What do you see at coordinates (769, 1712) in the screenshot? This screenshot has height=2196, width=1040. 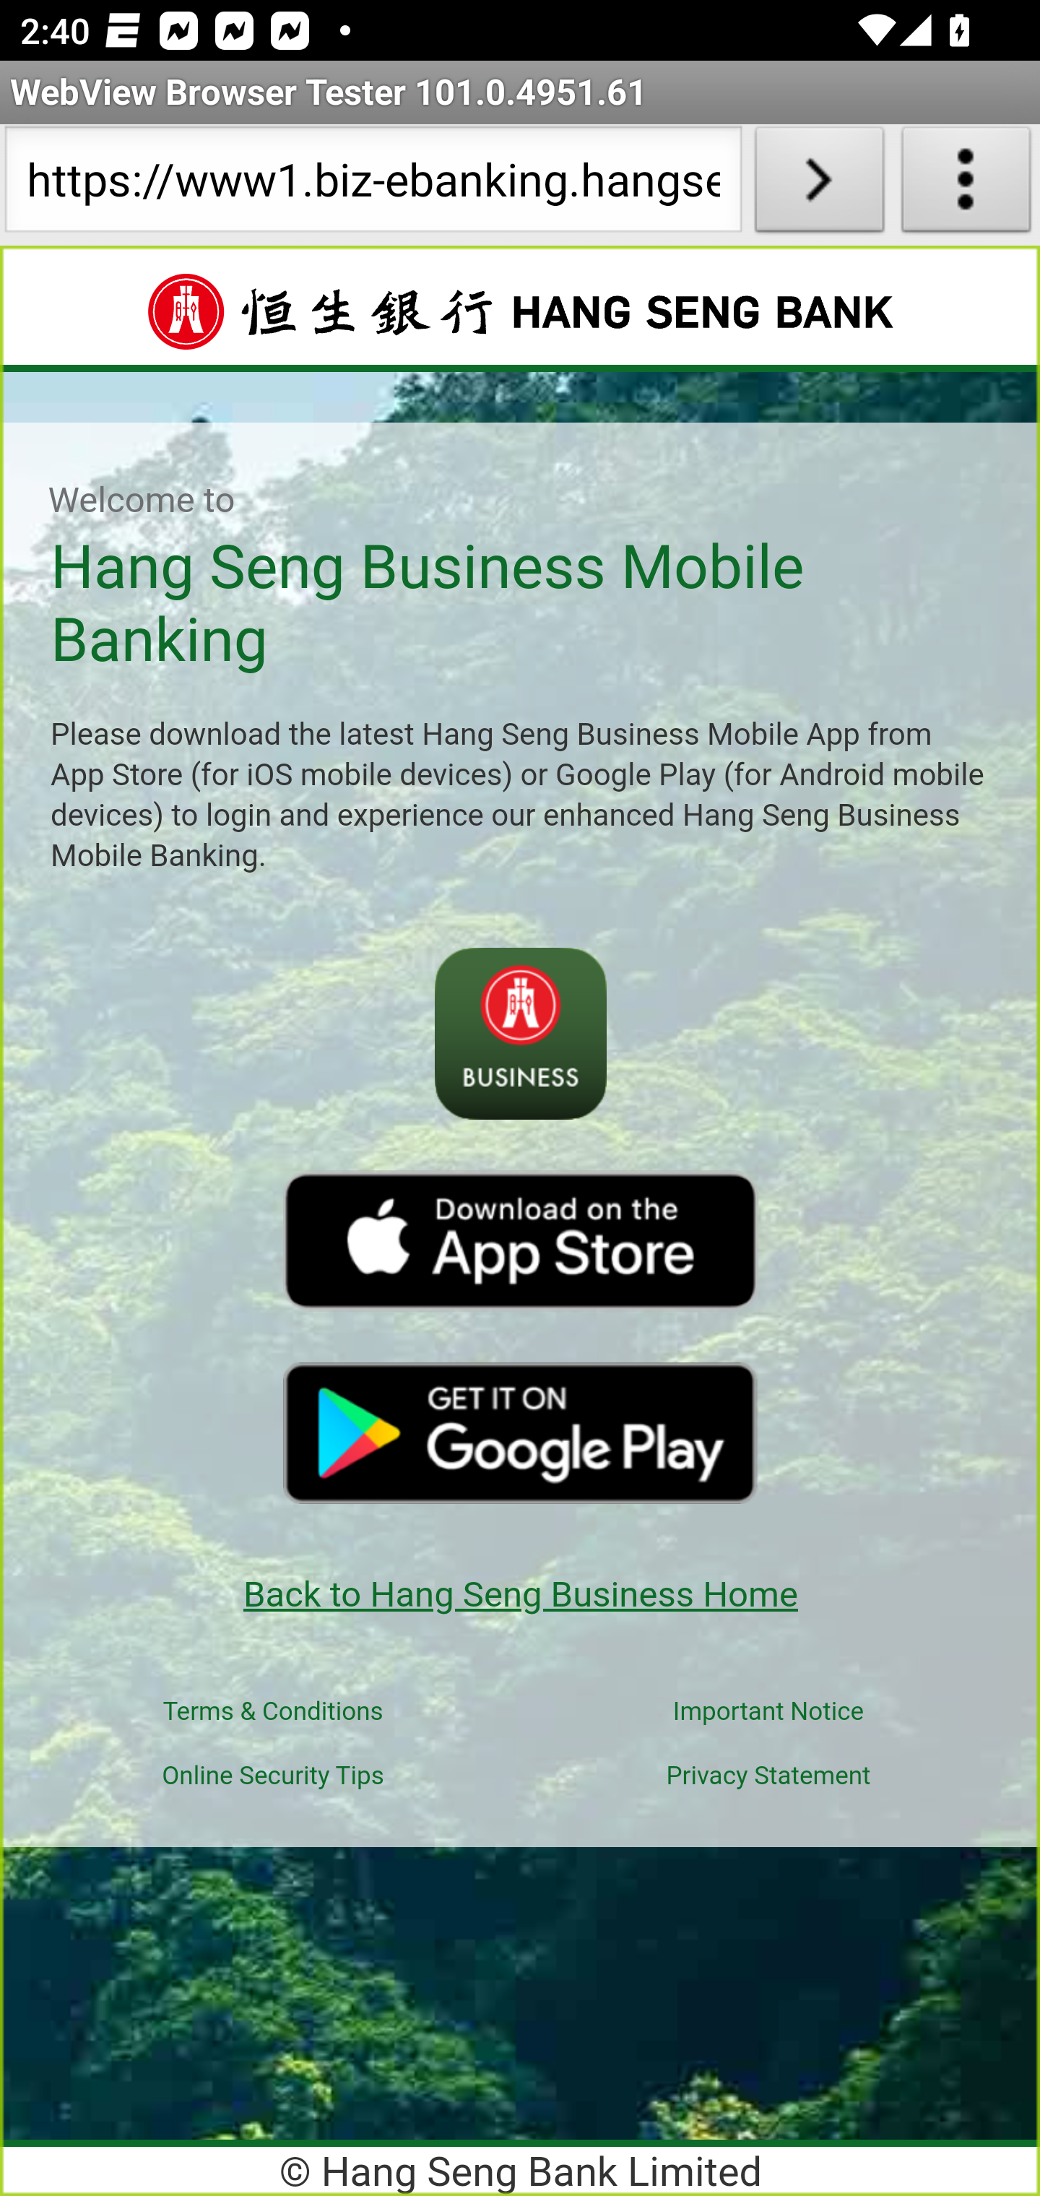 I see `Important Notice` at bounding box center [769, 1712].